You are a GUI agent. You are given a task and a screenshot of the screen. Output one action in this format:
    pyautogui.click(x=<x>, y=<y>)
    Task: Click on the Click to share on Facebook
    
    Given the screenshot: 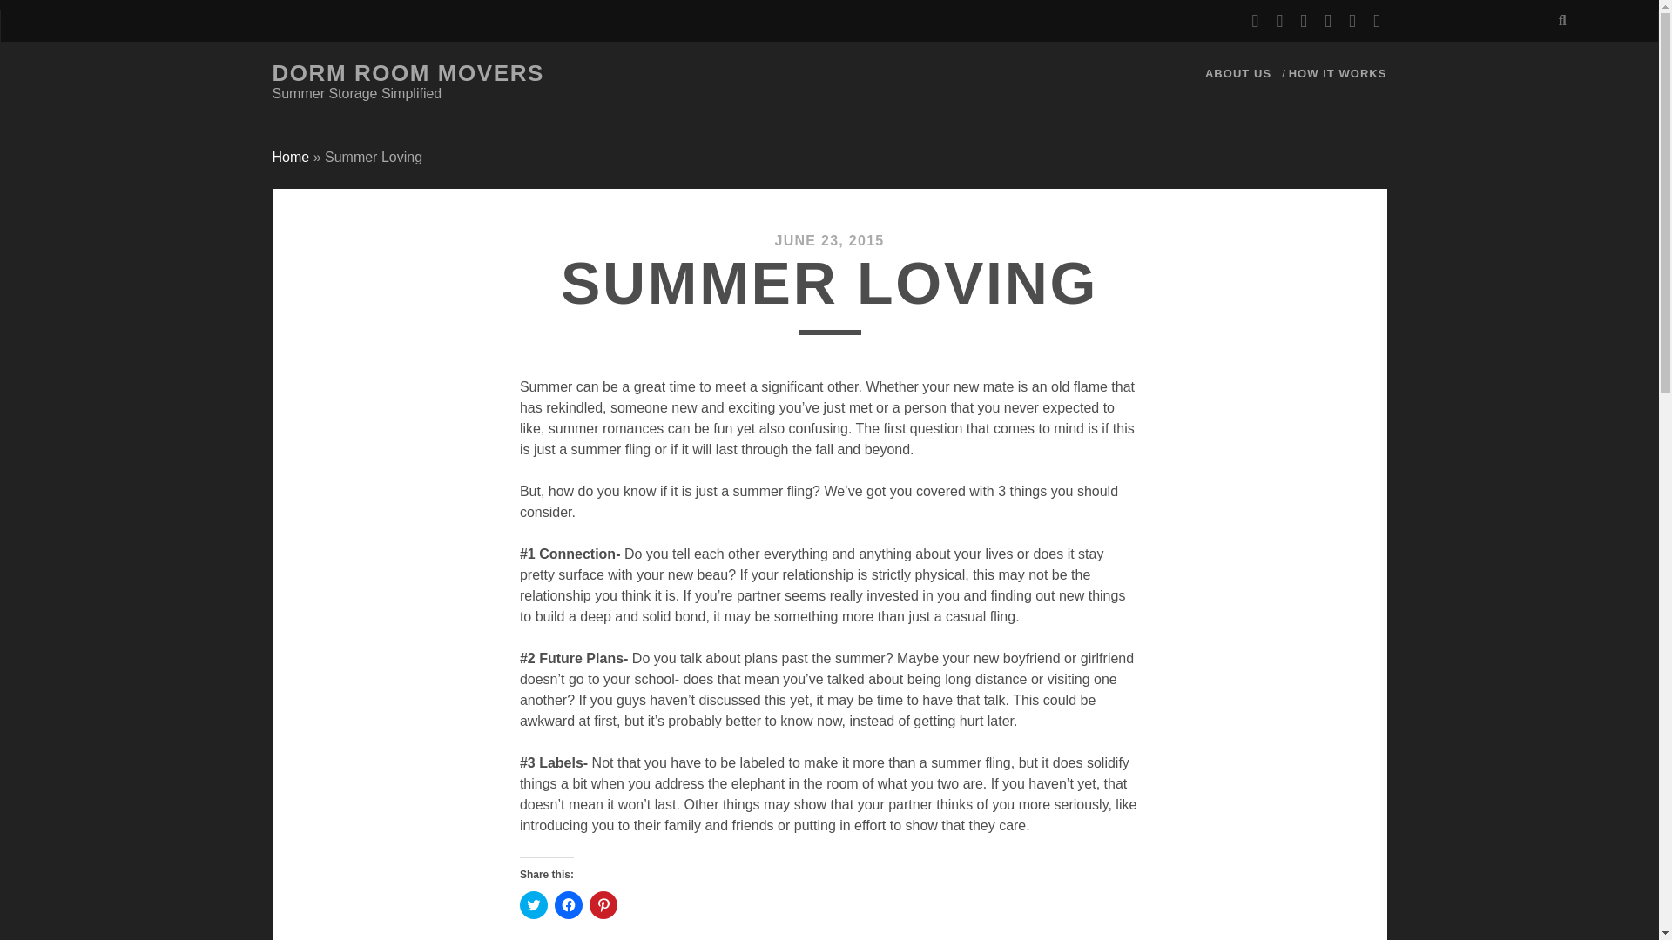 What is the action you would take?
    pyautogui.click(x=568, y=905)
    